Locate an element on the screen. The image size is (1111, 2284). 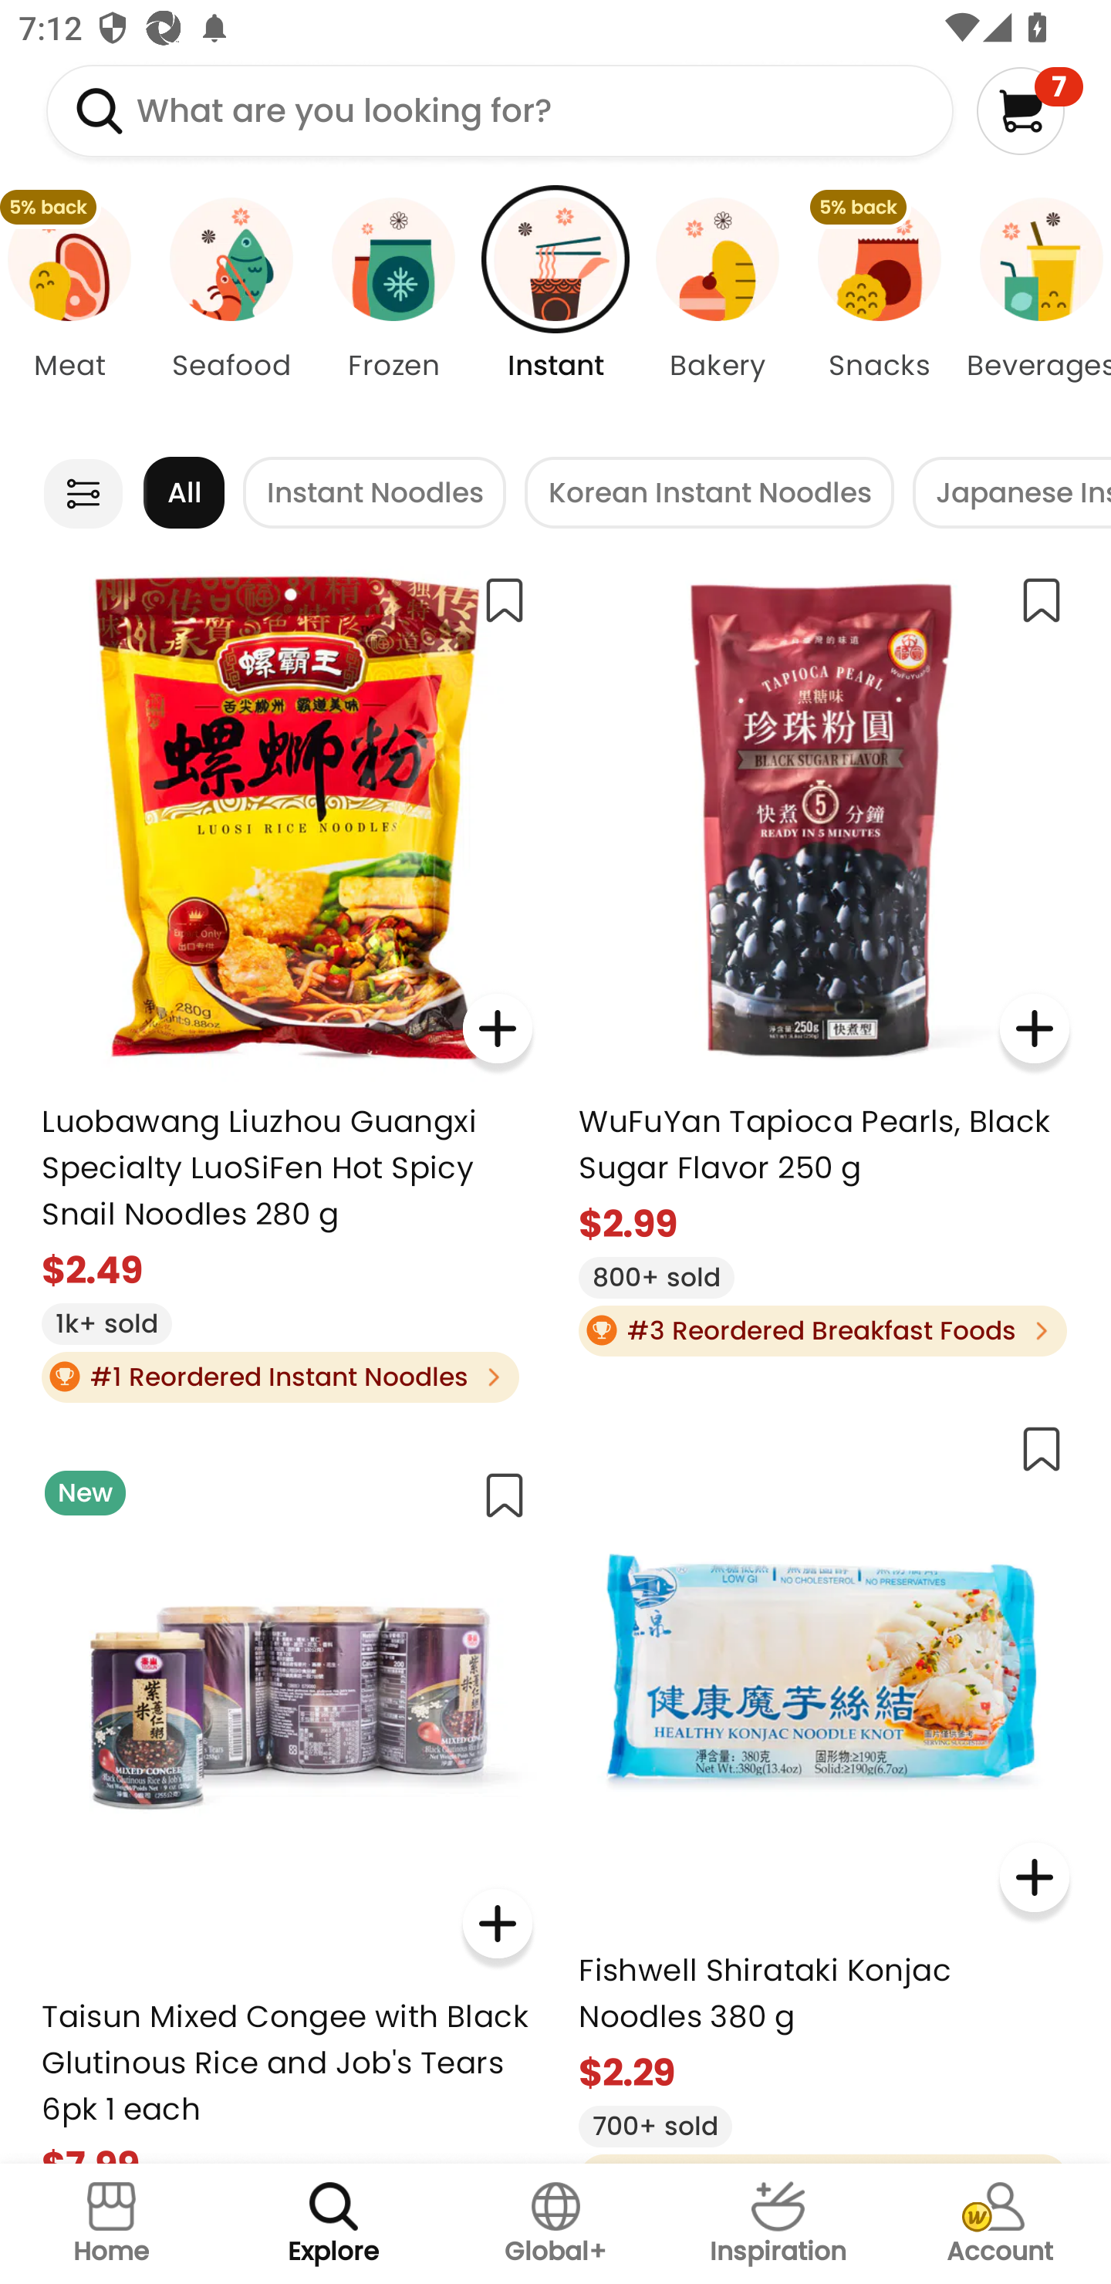
Instant is located at coordinates (555, 312).